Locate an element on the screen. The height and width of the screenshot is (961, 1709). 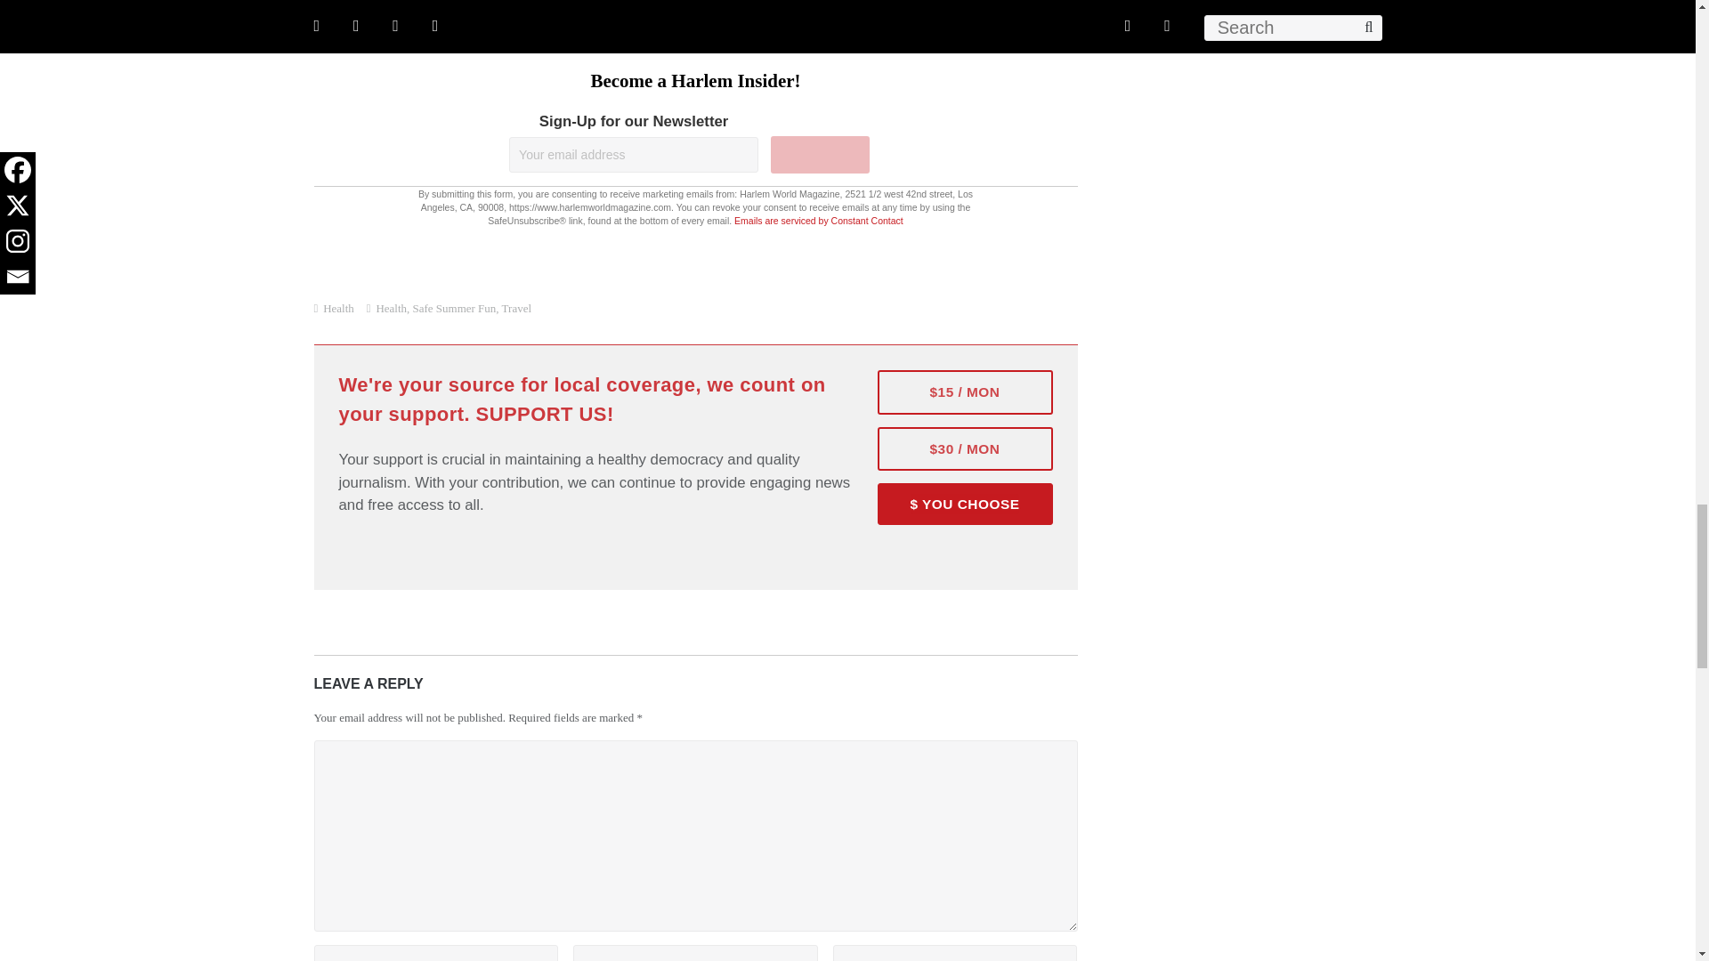
Health is located at coordinates (391, 308).